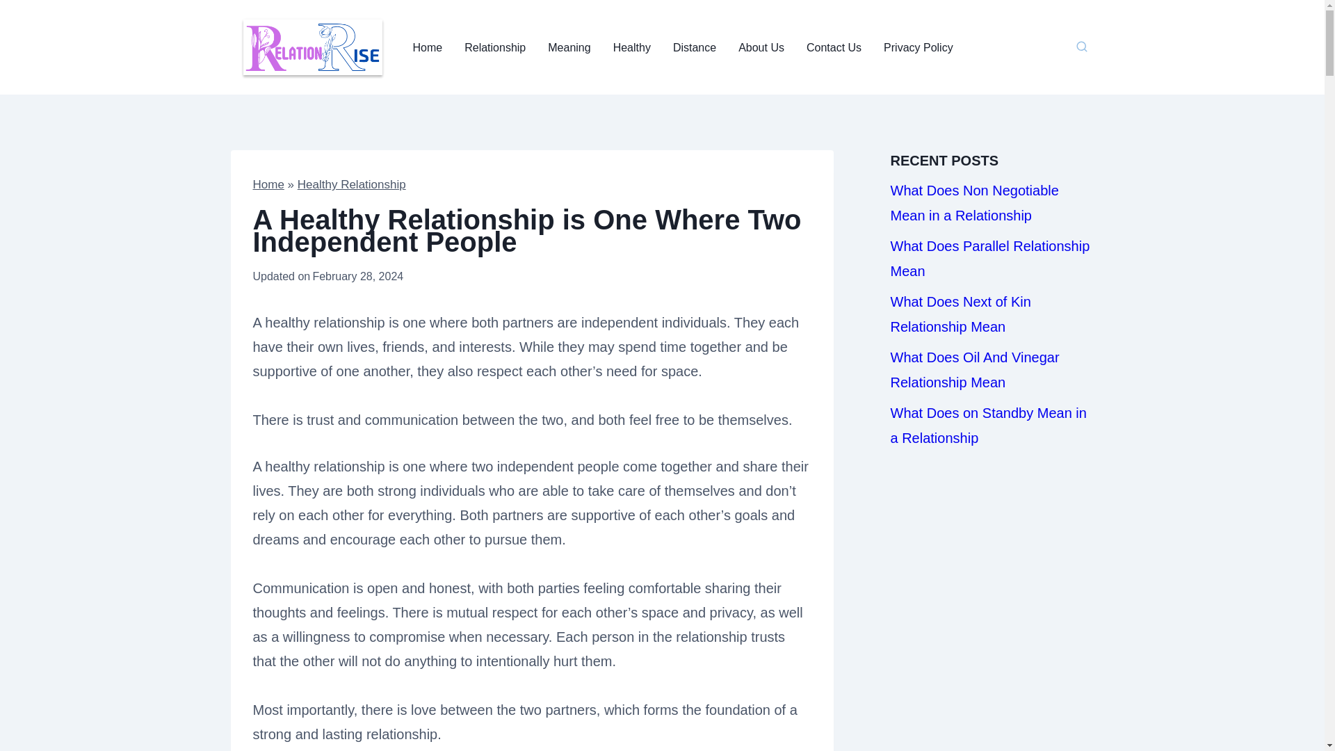  I want to click on Healthy Relationship, so click(352, 184).